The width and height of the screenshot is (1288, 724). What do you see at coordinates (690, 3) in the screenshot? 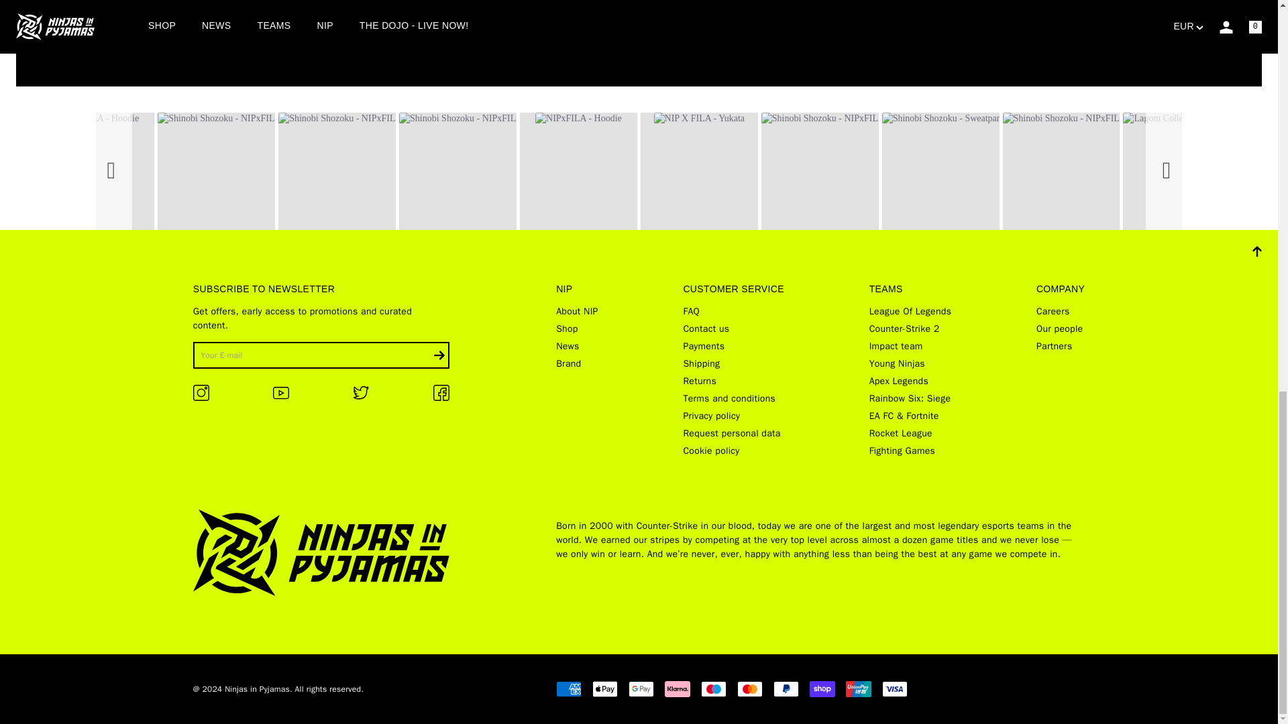
I see `Youtube` at bounding box center [690, 3].